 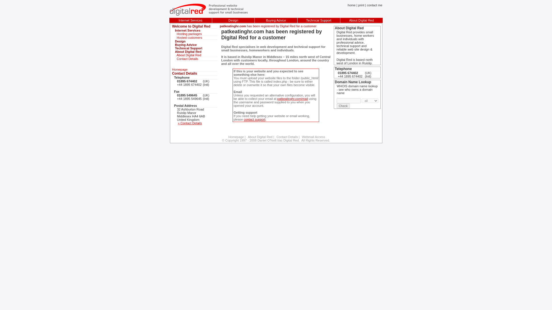 I want to click on About Digital Red, so click(x=196, y=51).